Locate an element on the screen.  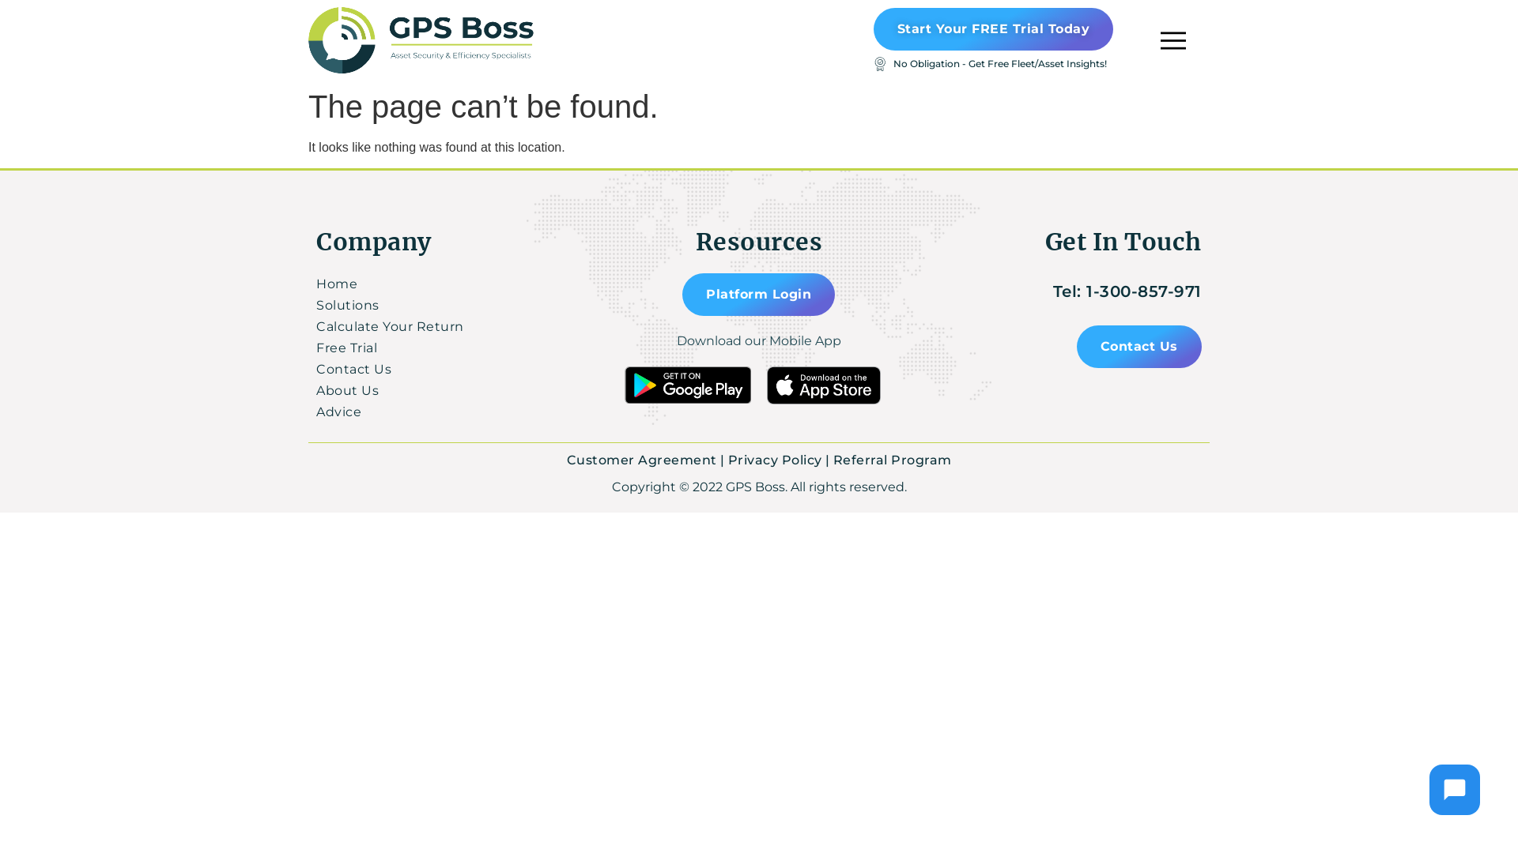
About Us is located at coordinates (459, 390).